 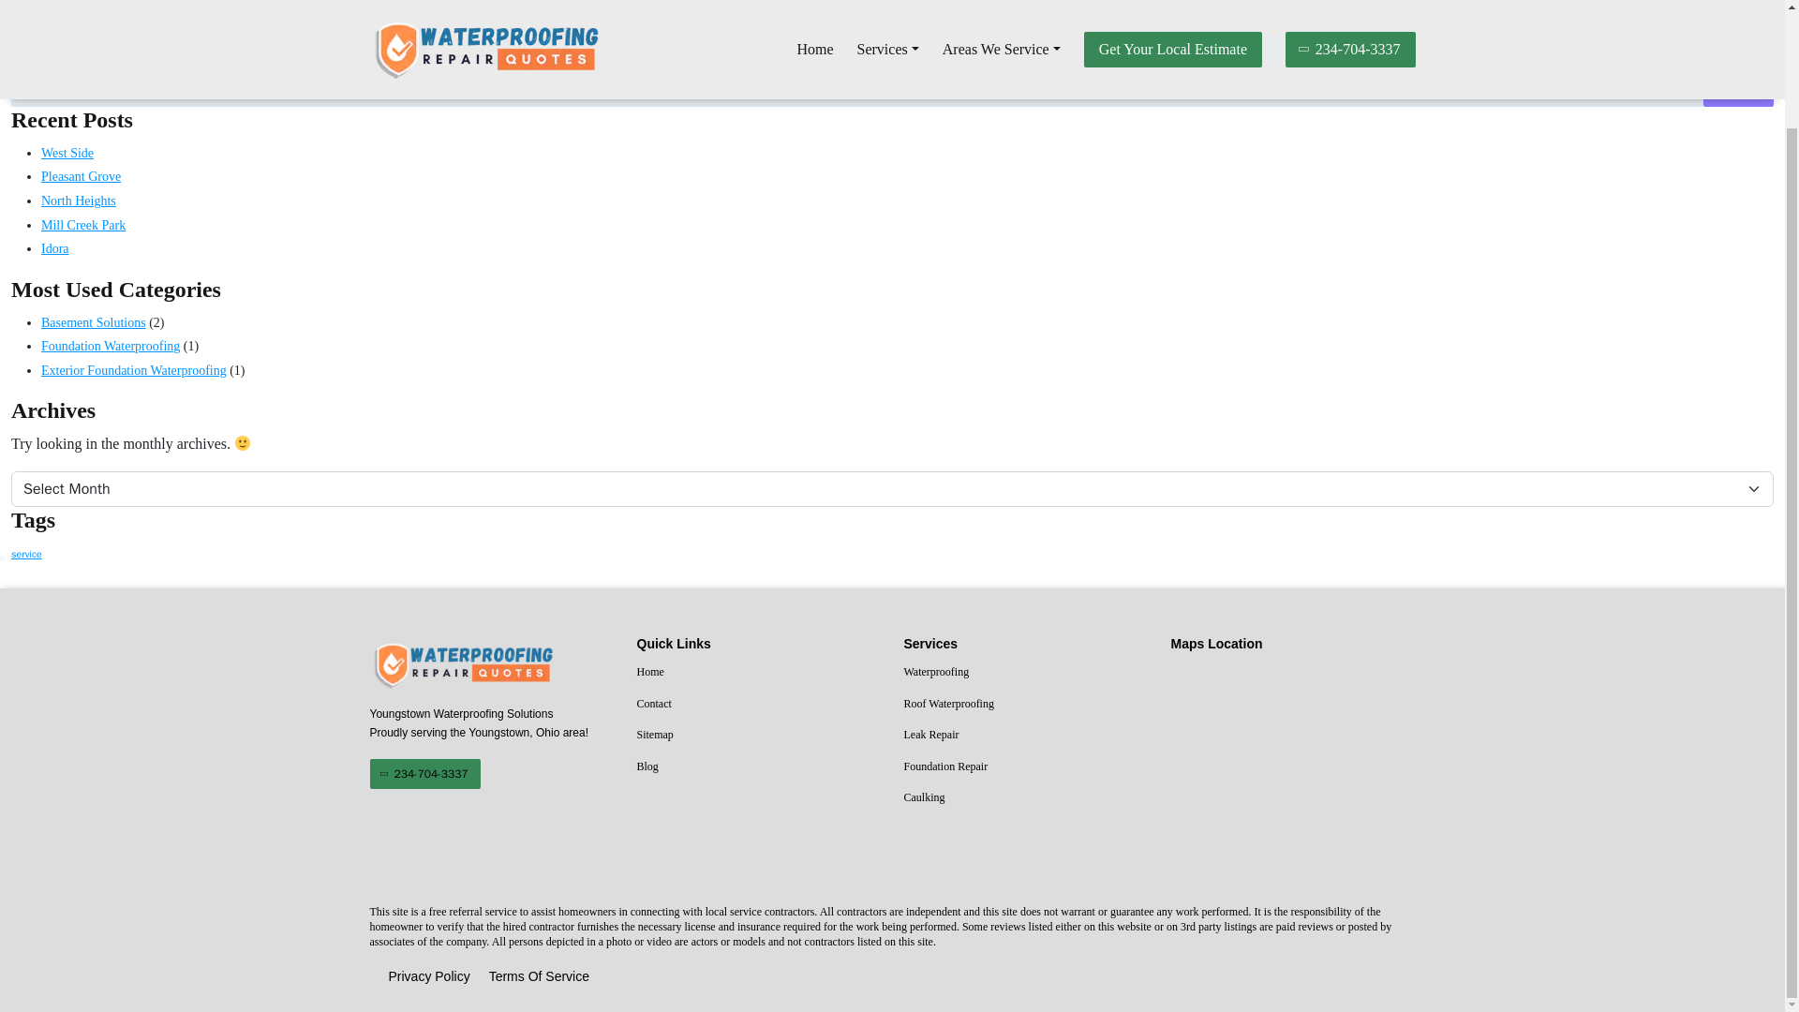 What do you see at coordinates (759, 704) in the screenshot?
I see `Contact` at bounding box center [759, 704].